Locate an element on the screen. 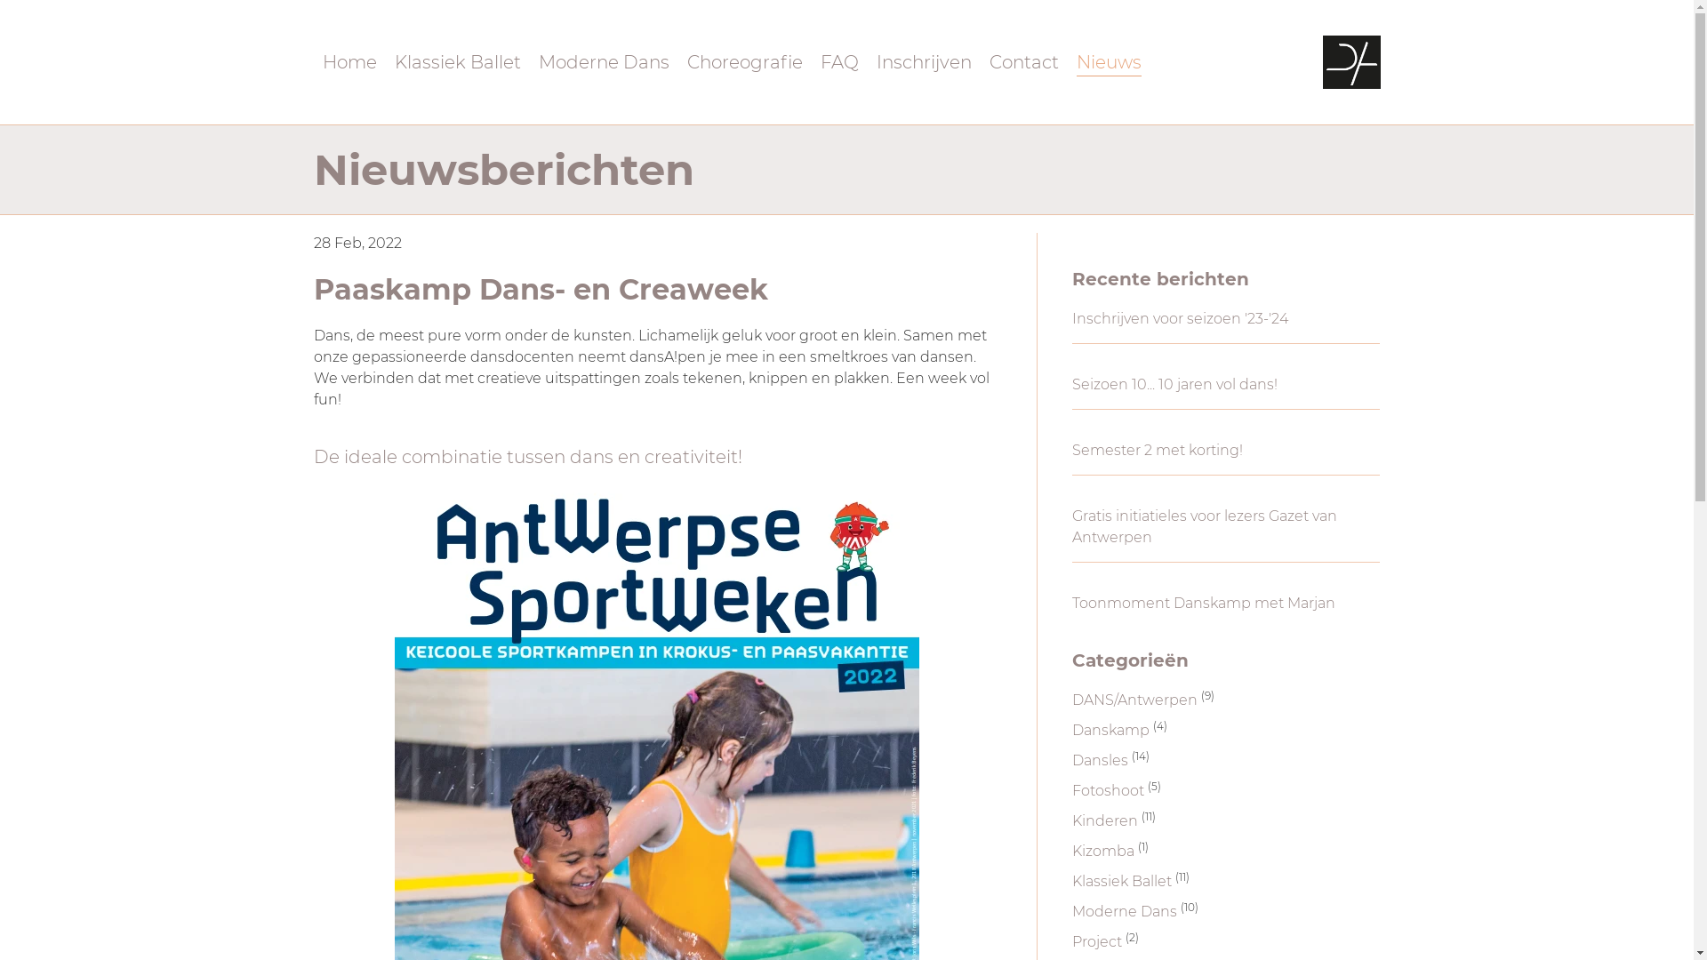 The height and width of the screenshot is (960, 1707). Dansles is located at coordinates (1101, 761).